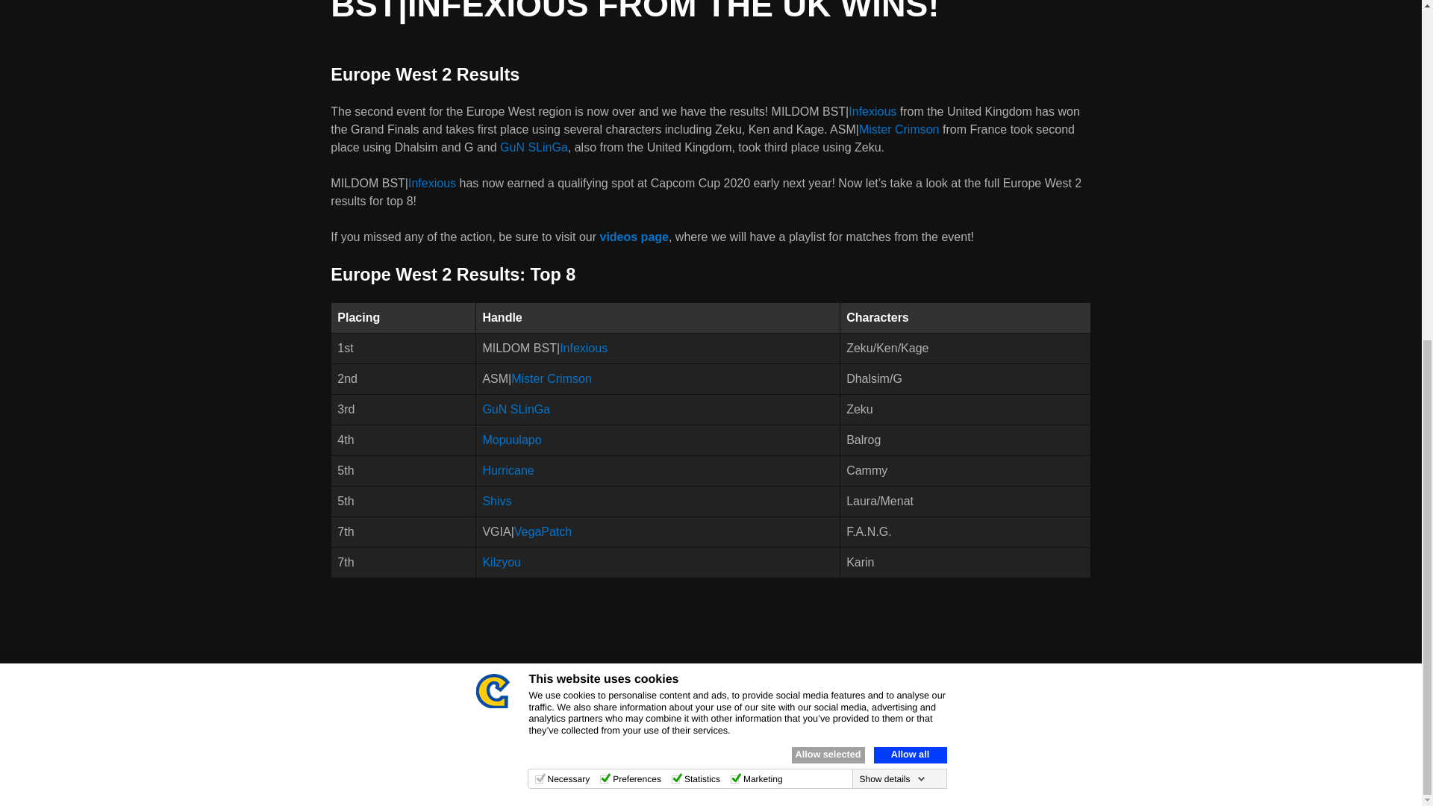  What do you see at coordinates (909, 170) in the screenshot?
I see `Allow all` at bounding box center [909, 170].